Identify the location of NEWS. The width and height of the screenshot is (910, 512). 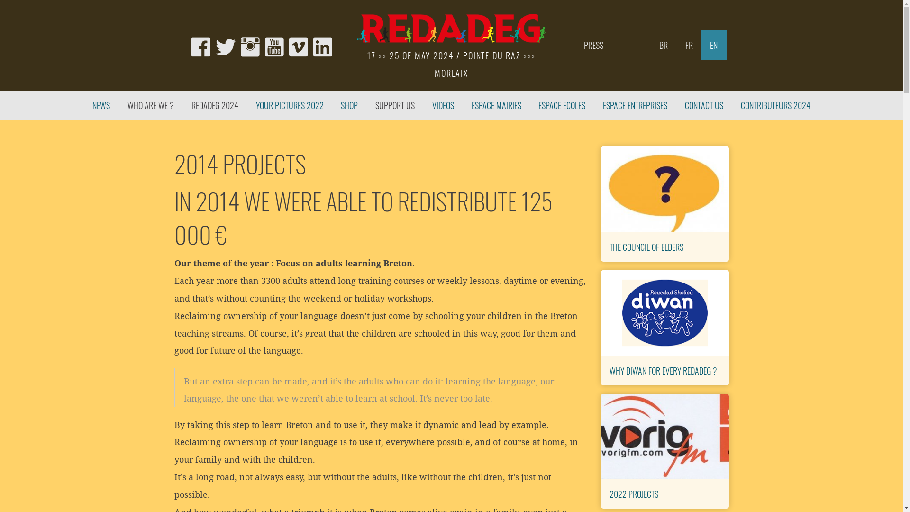
(101, 105).